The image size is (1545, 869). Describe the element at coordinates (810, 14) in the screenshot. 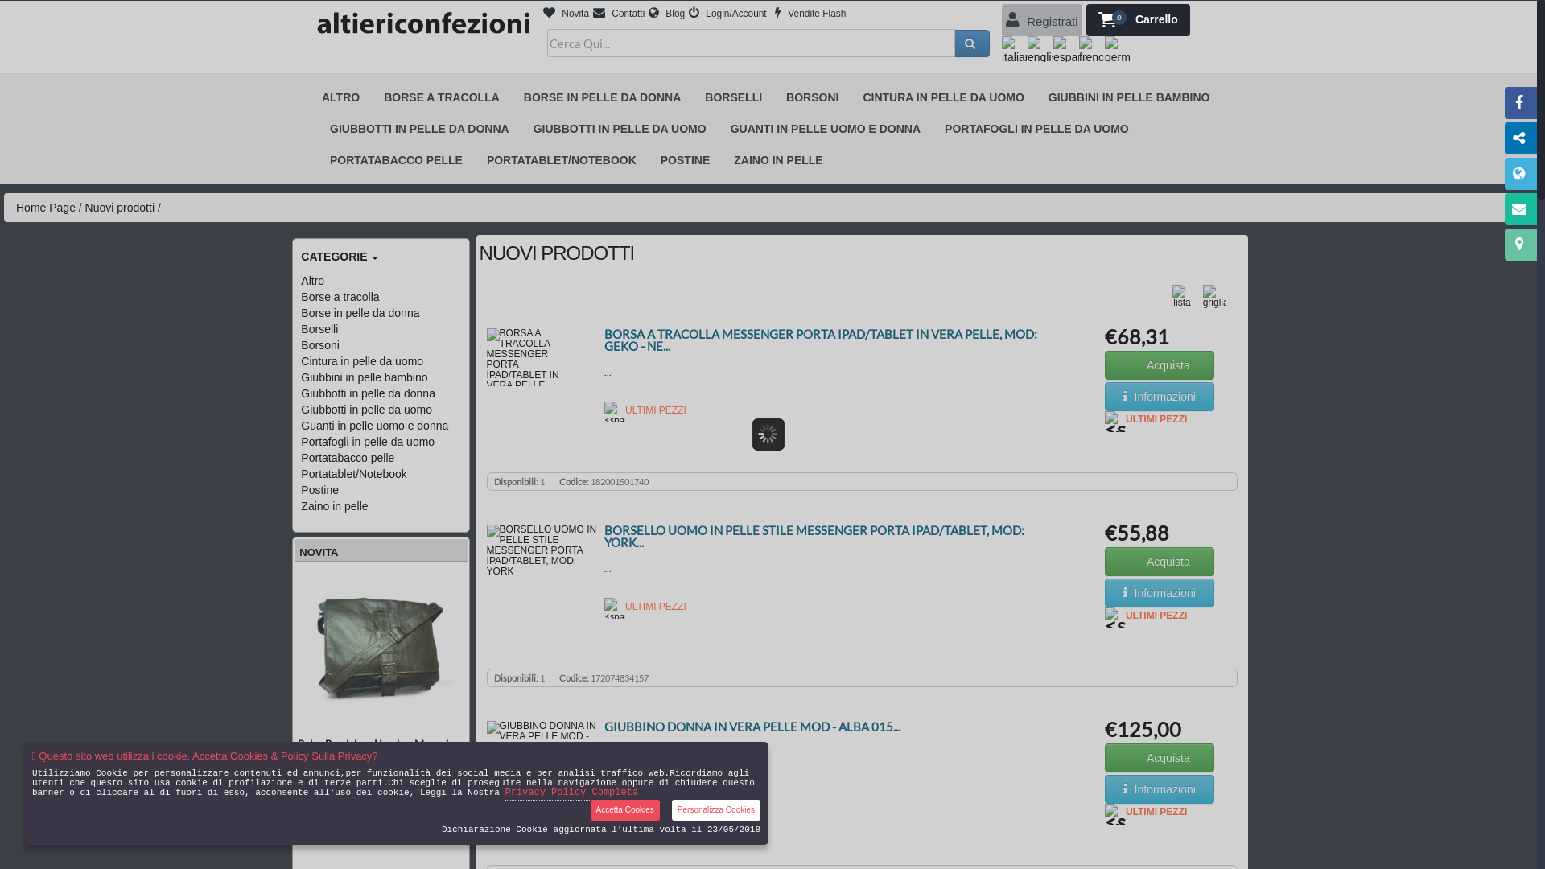

I see `Vendite Flash` at that location.